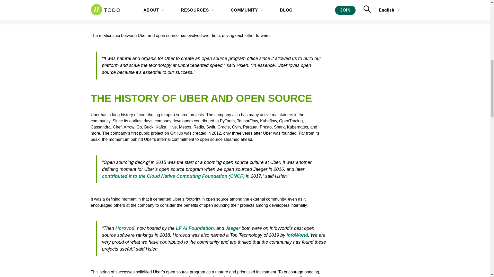 Image resolution: width=494 pixels, height=277 pixels. I want to click on Jaeger, so click(117, 12).